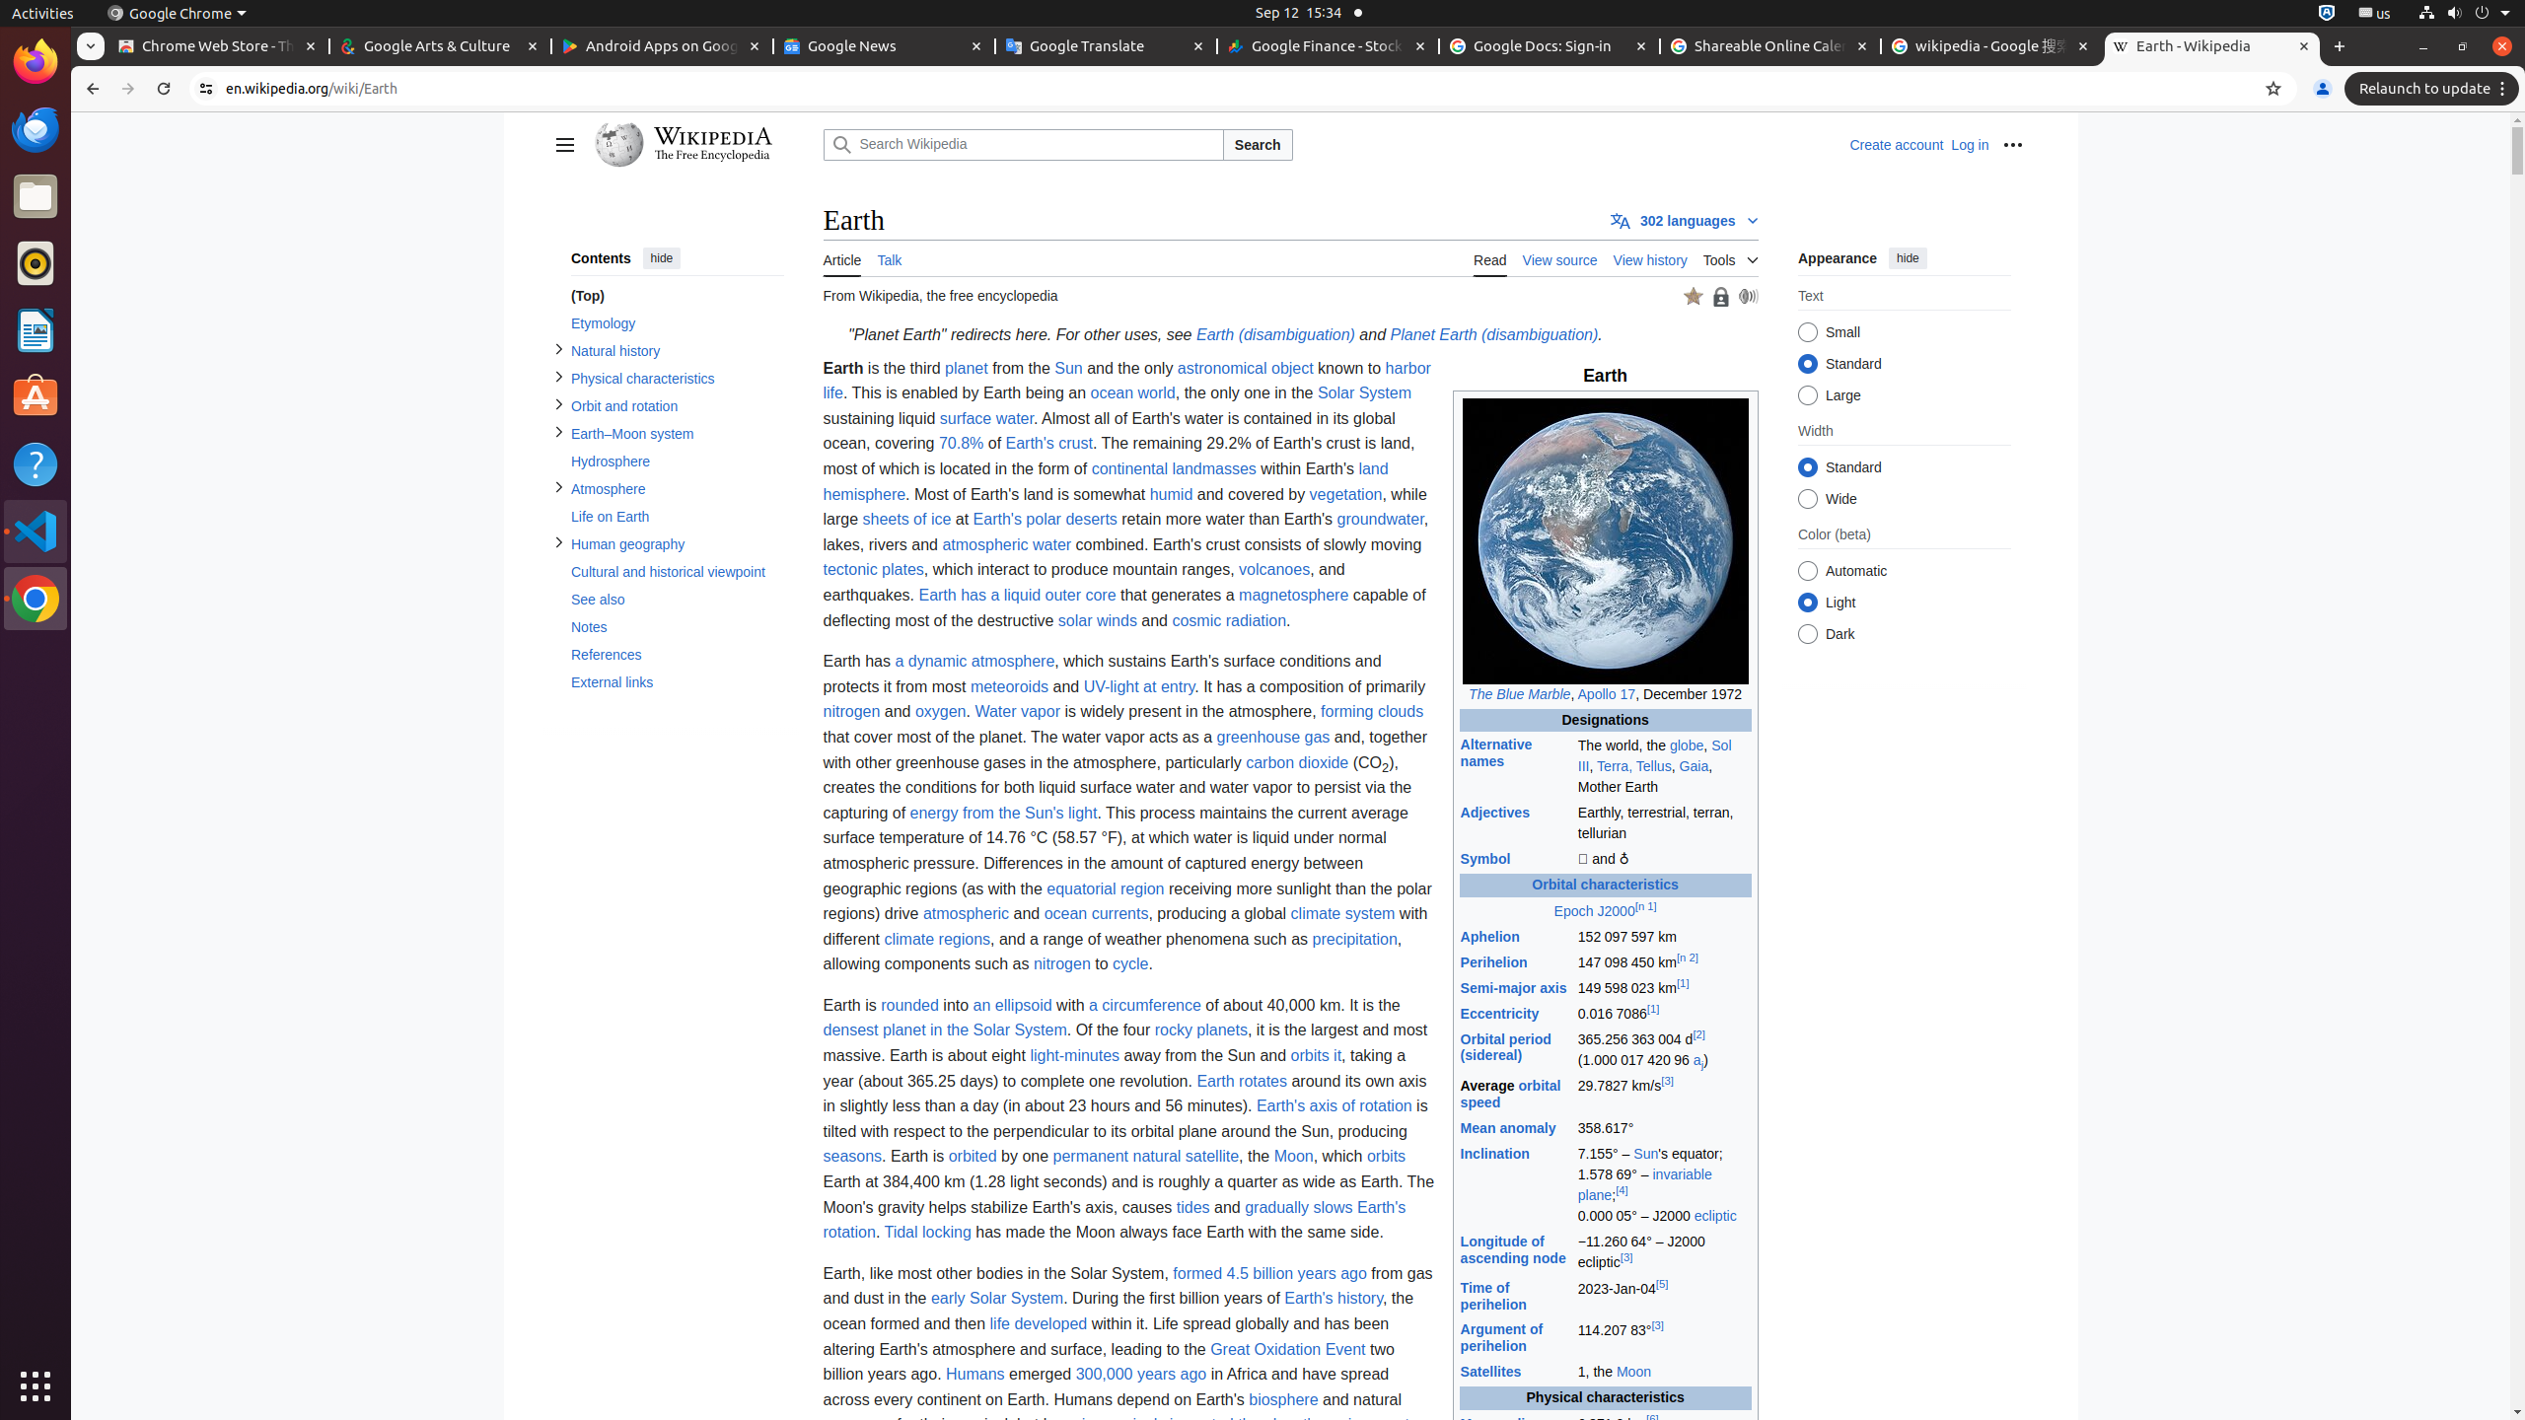  I want to click on 300,000 years ago, so click(1141, 1375).